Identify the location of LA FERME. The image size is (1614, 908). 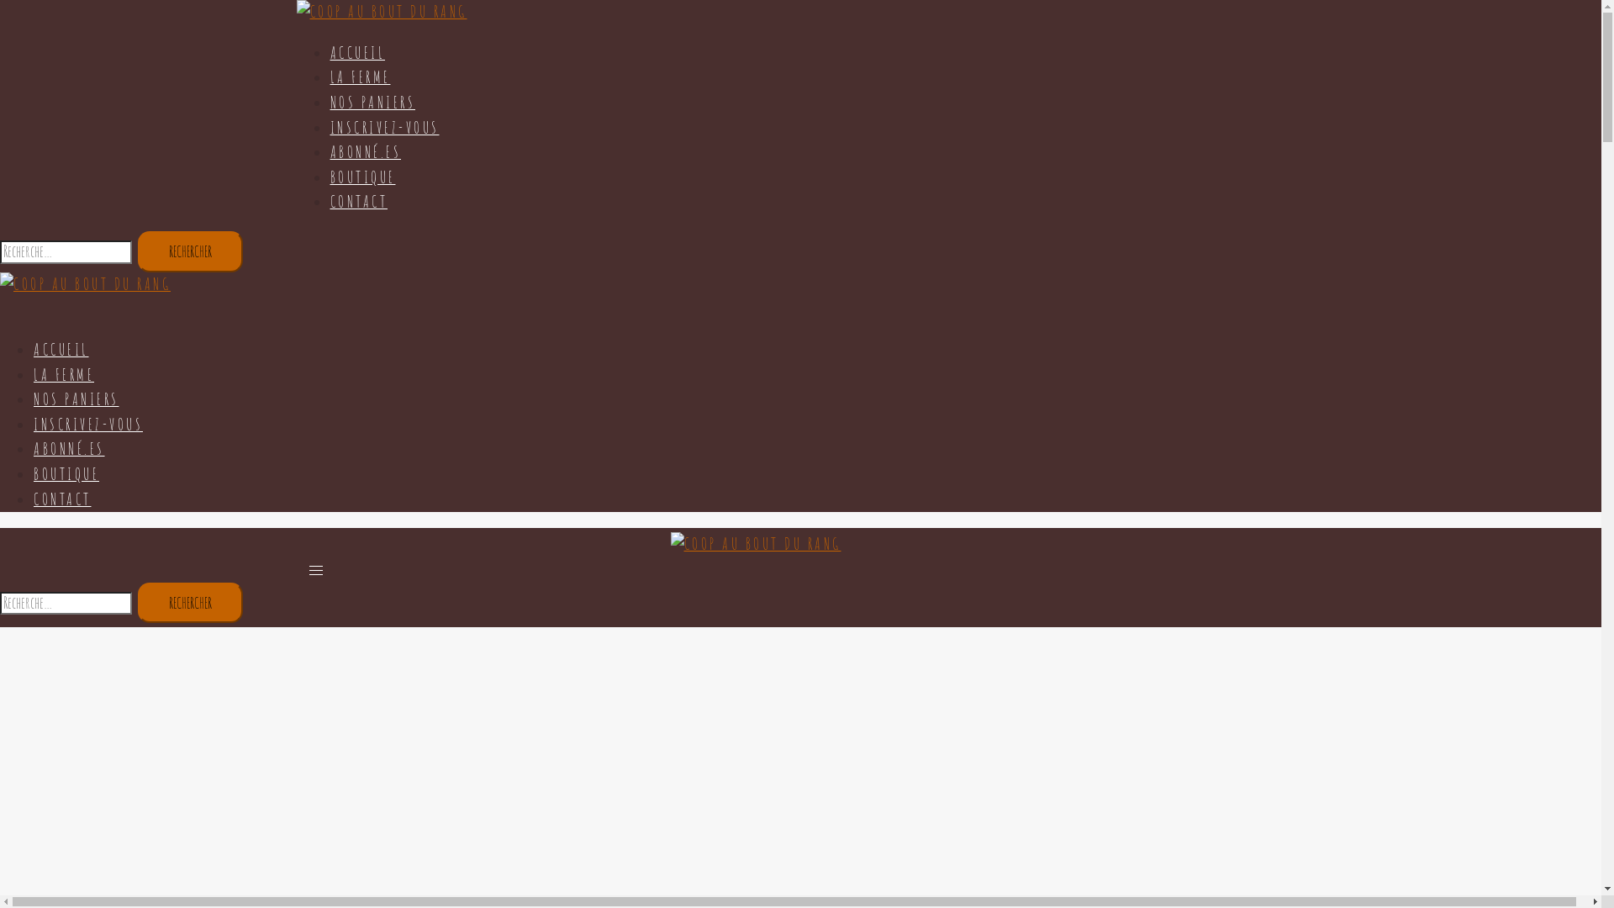
(64, 375).